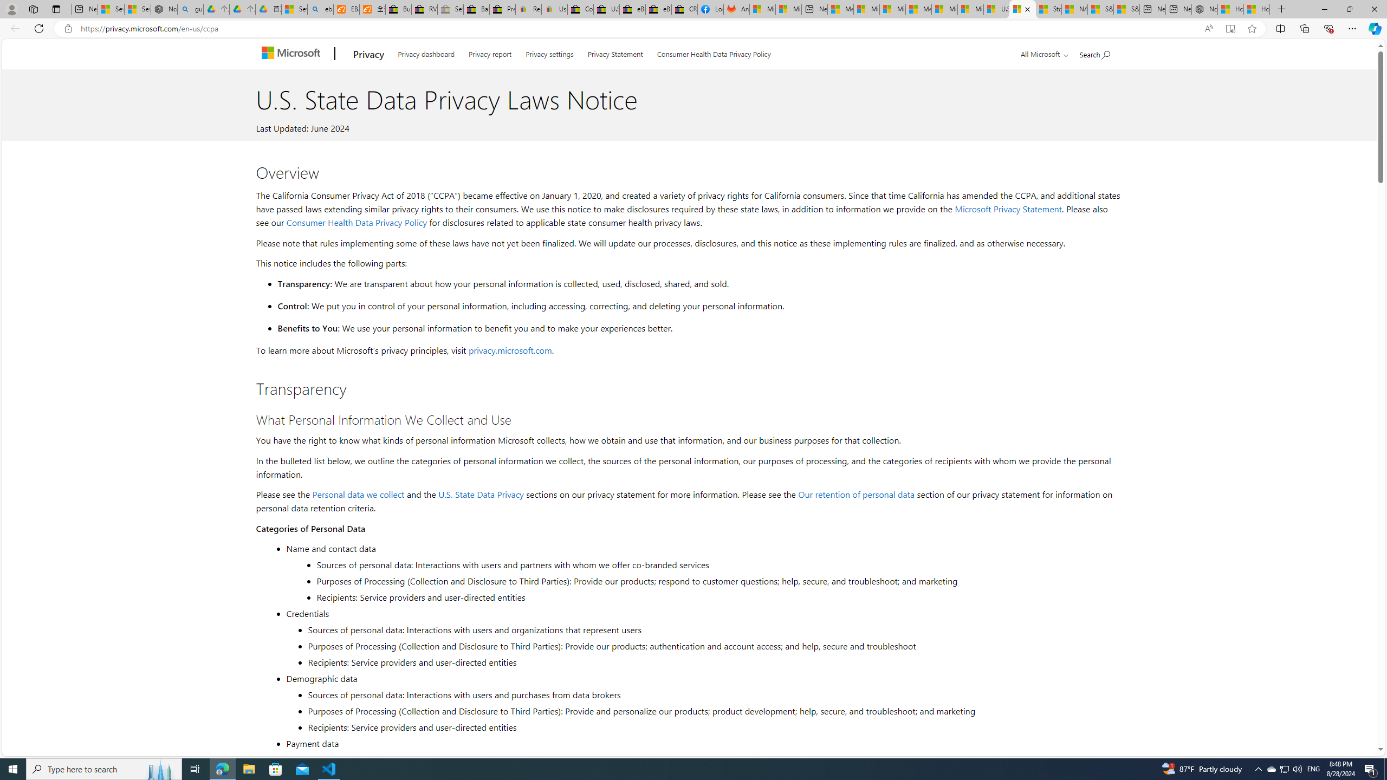 The image size is (1387, 780). Describe the element at coordinates (528, 9) in the screenshot. I see `Register: Create a personal eBay account` at that location.